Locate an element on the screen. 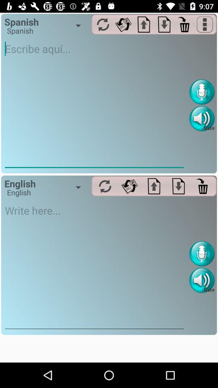 The height and width of the screenshot is (388, 218). speak out the english word is located at coordinates (202, 280).